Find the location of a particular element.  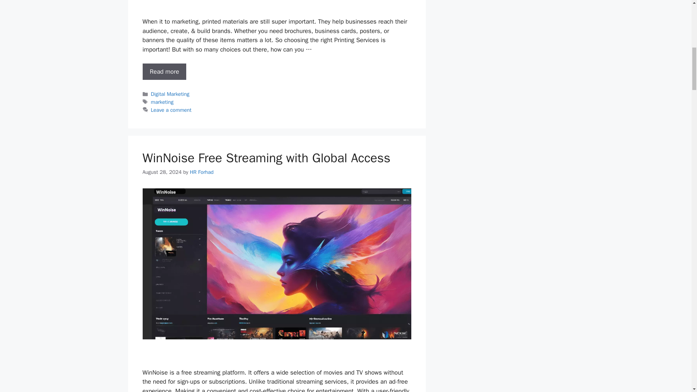

marketing is located at coordinates (162, 102).